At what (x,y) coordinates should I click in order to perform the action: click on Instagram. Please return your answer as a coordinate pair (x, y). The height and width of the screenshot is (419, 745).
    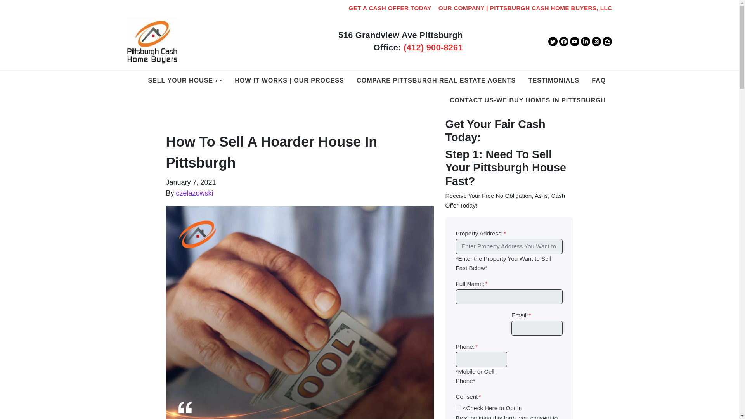
    Looking at the image, I should click on (596, 41).